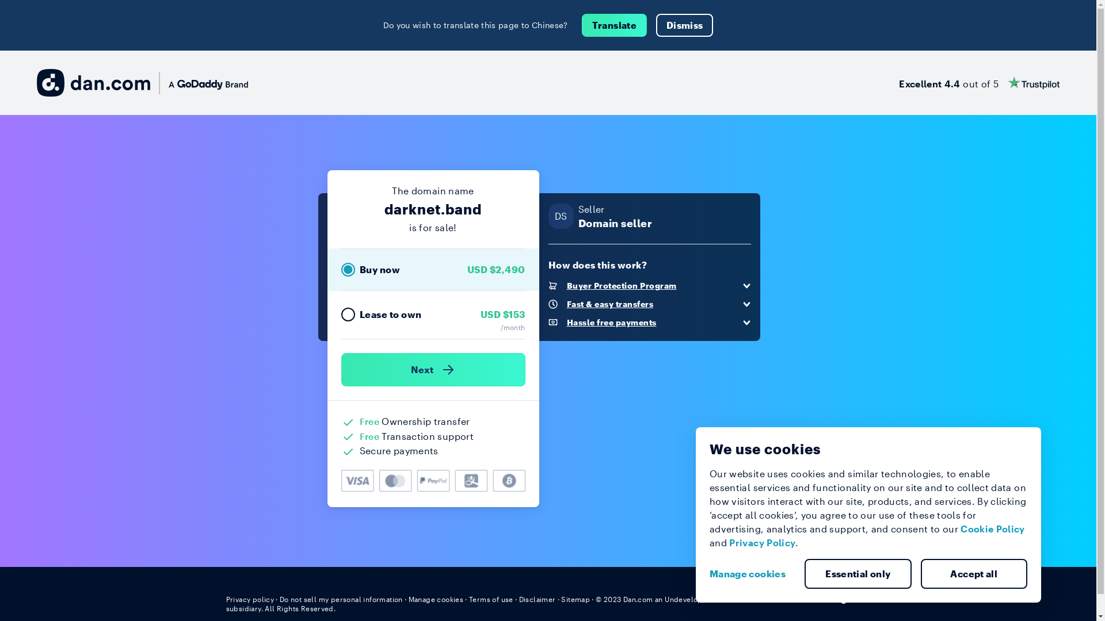 The image size is (1105, 621). What do you see at coordinates (974, 574) in the screenshot?
I see `Accept all` at bounding box center [974, 574].